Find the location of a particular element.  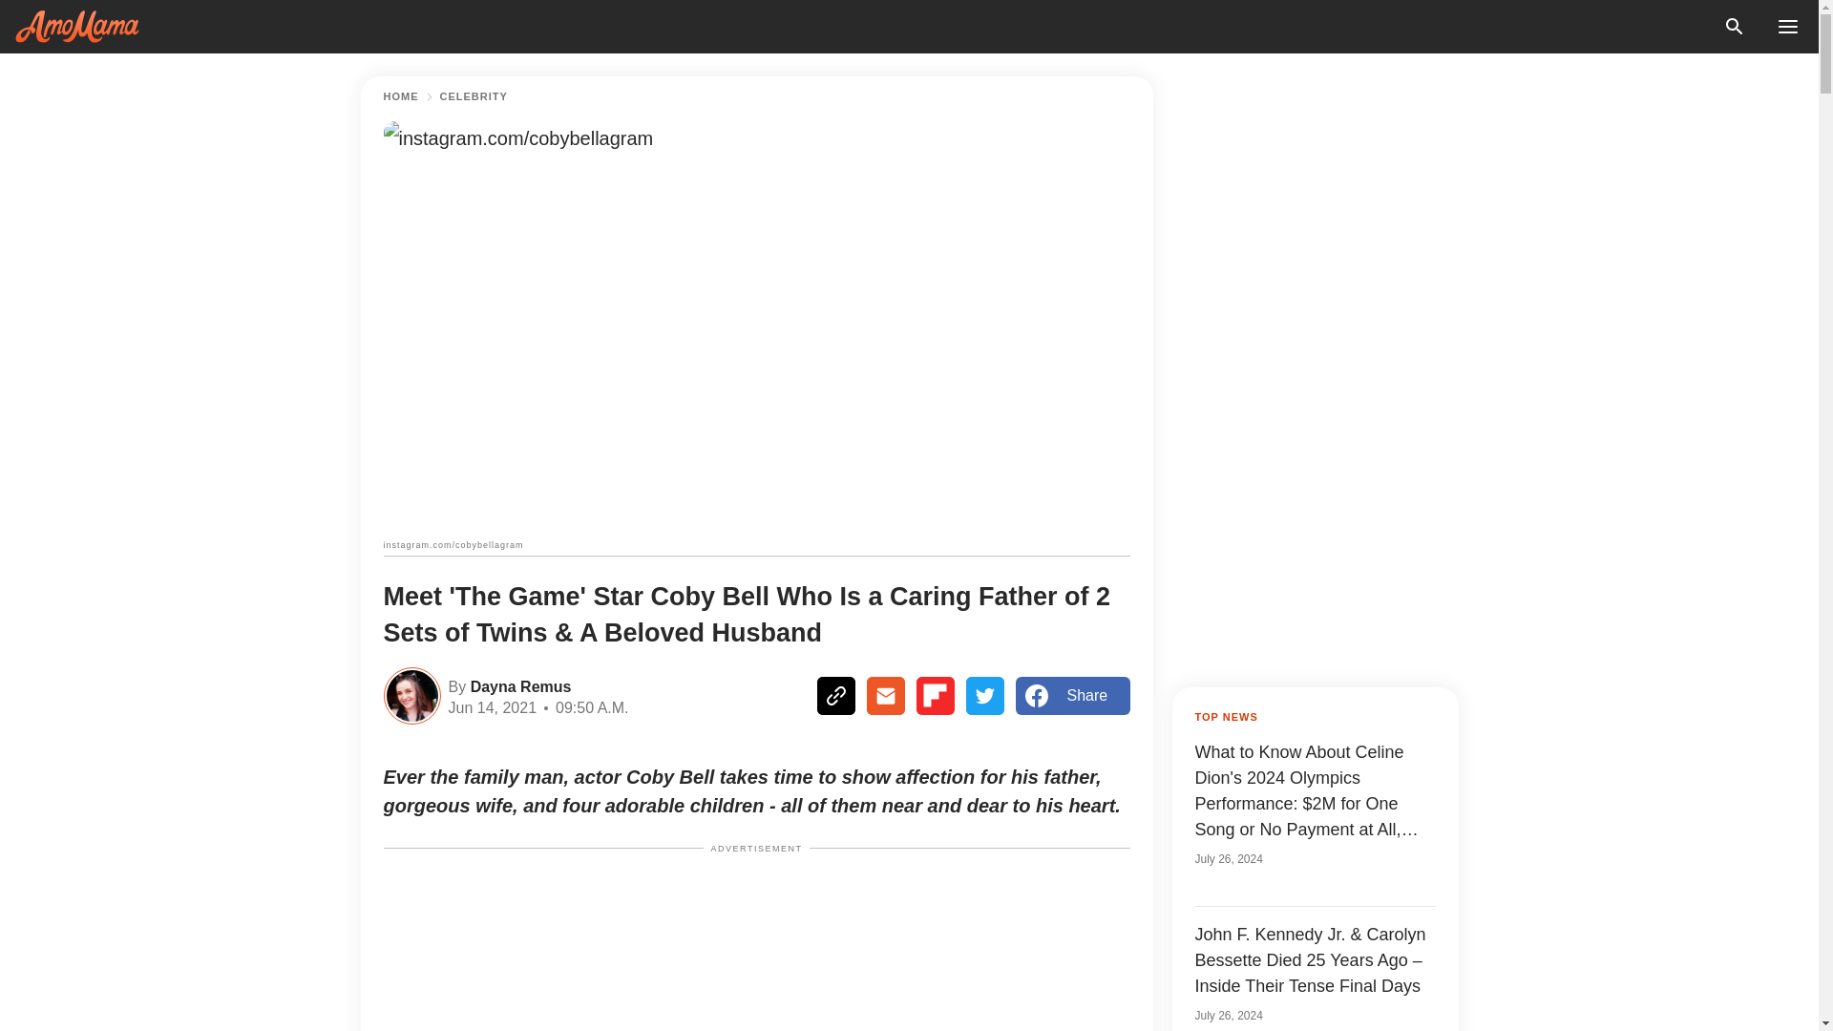

CELEBRITY is located at coordinates (474, 96).